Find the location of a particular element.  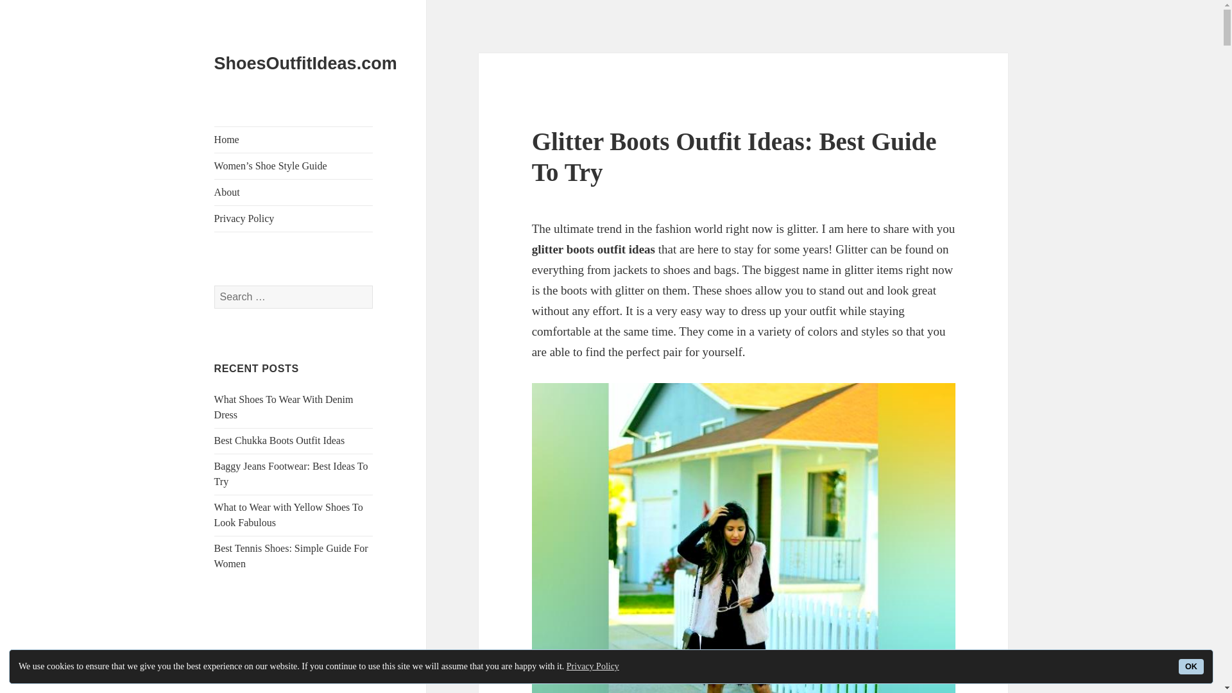

Baggy Jeans Footwear: Best Ideas To Try is located at coordinates (291, 474).